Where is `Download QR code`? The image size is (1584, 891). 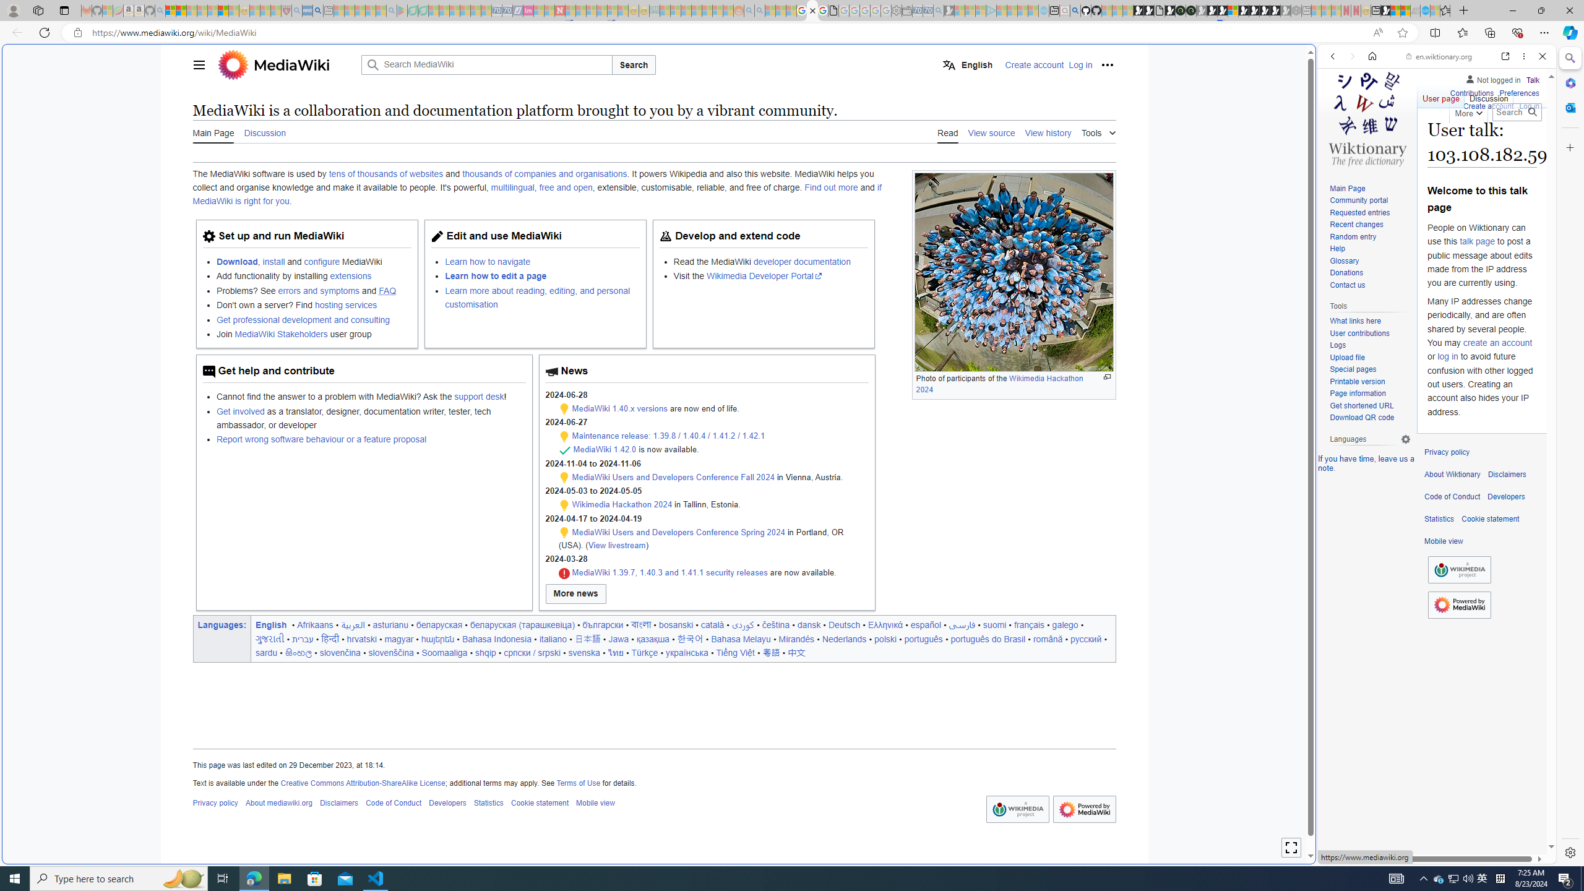
Download QR code is located at coordinates (1361, 418).